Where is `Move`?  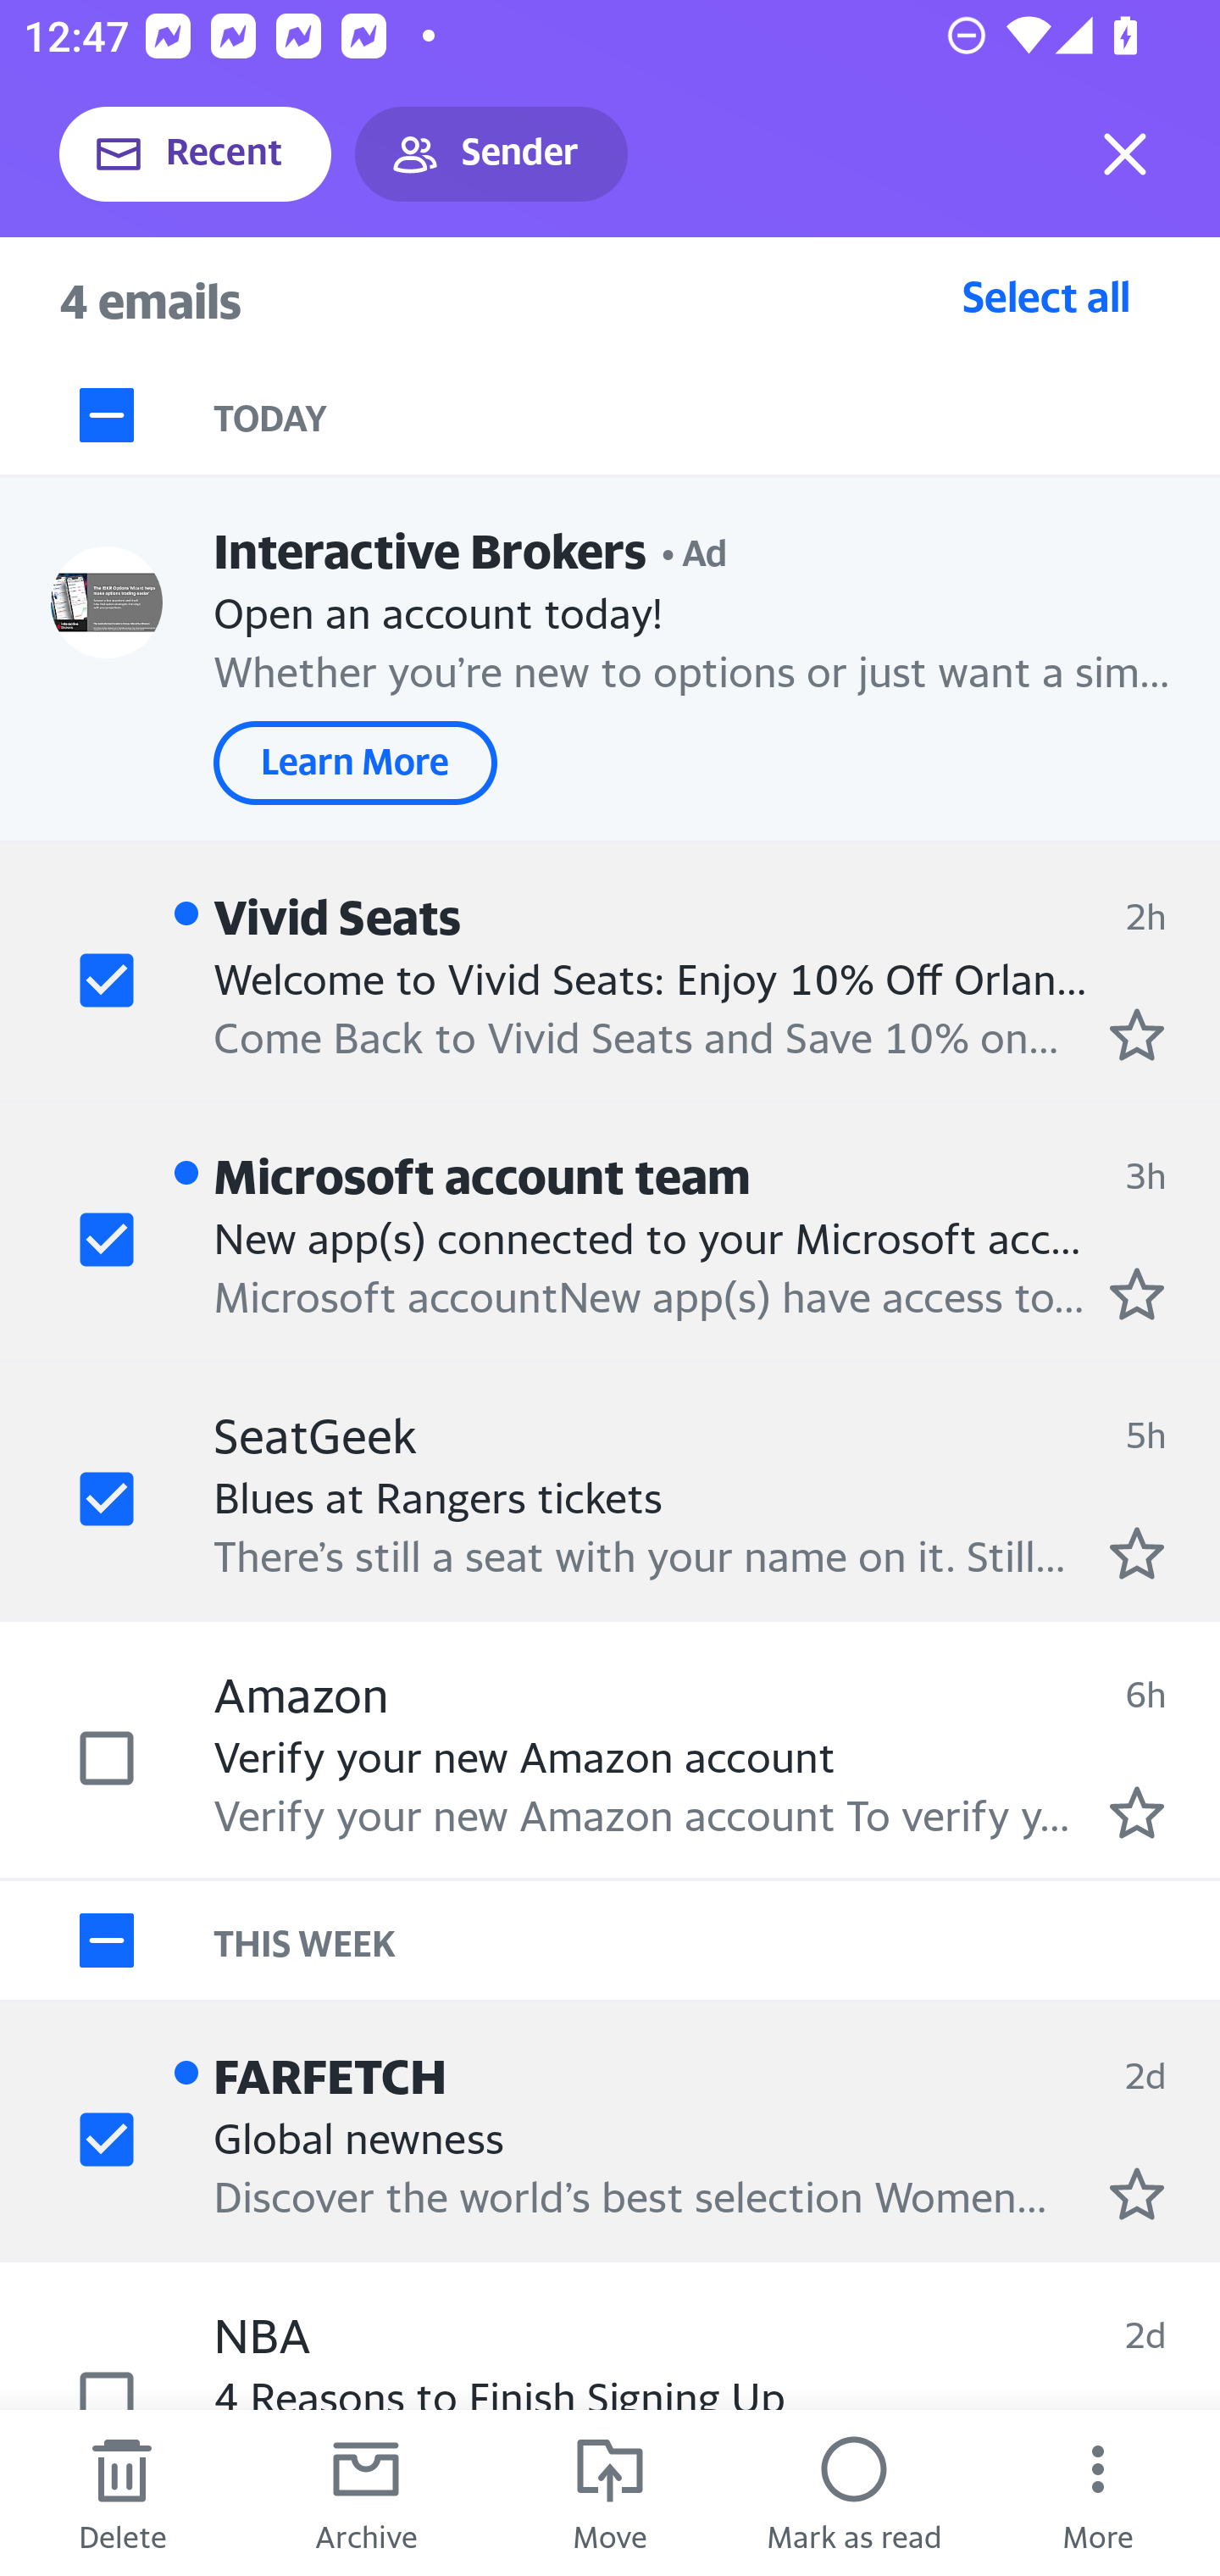
Move is located at coordinates (610, 2493).